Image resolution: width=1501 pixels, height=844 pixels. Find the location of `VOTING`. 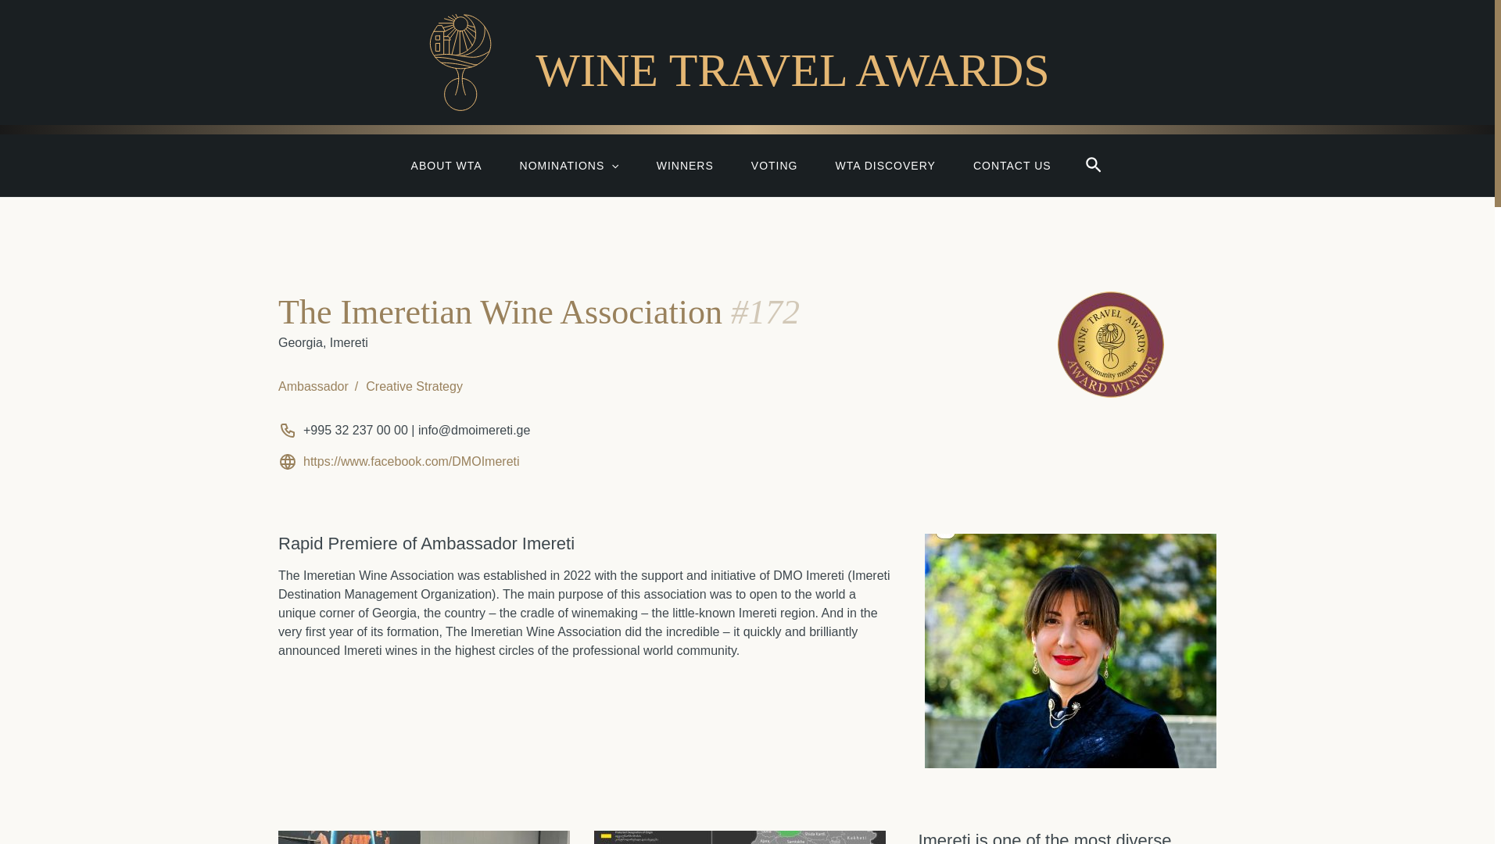

VOTING is located at coordinates (774, 165).